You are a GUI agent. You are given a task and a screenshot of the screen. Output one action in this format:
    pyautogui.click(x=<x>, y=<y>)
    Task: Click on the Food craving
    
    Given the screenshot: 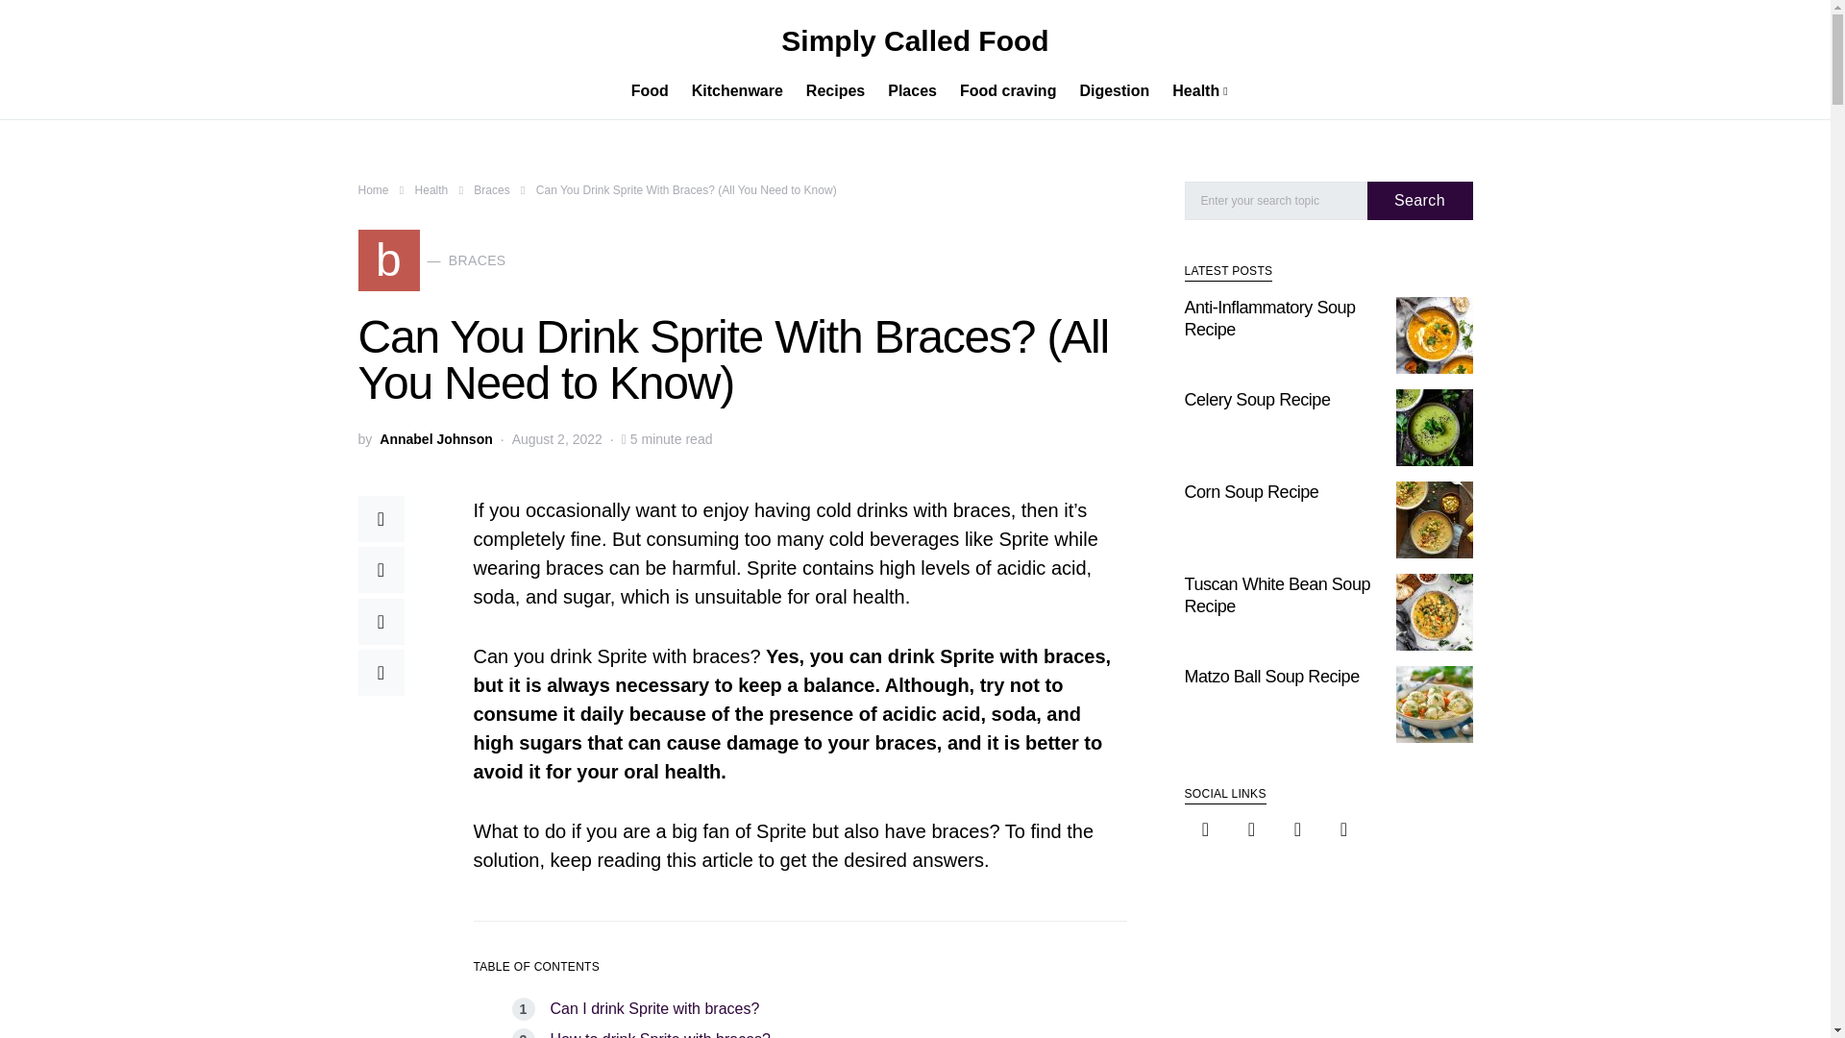 What is the action you would take?
    pyautogui.click(x=1007, y=90)
    